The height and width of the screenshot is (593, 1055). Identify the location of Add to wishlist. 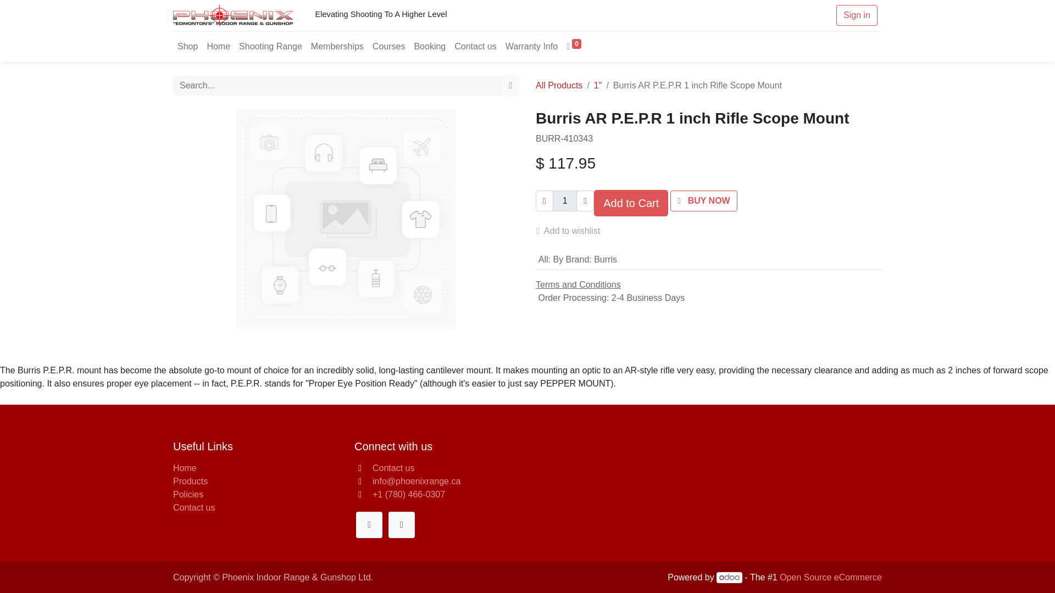
(573, 231).